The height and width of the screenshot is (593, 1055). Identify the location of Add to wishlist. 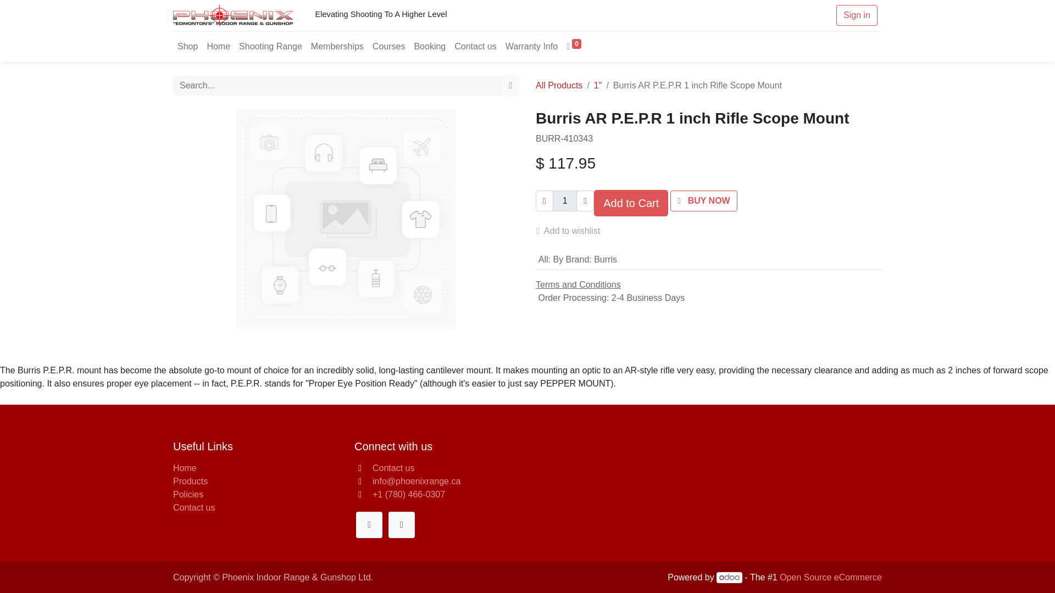
(573, 231).